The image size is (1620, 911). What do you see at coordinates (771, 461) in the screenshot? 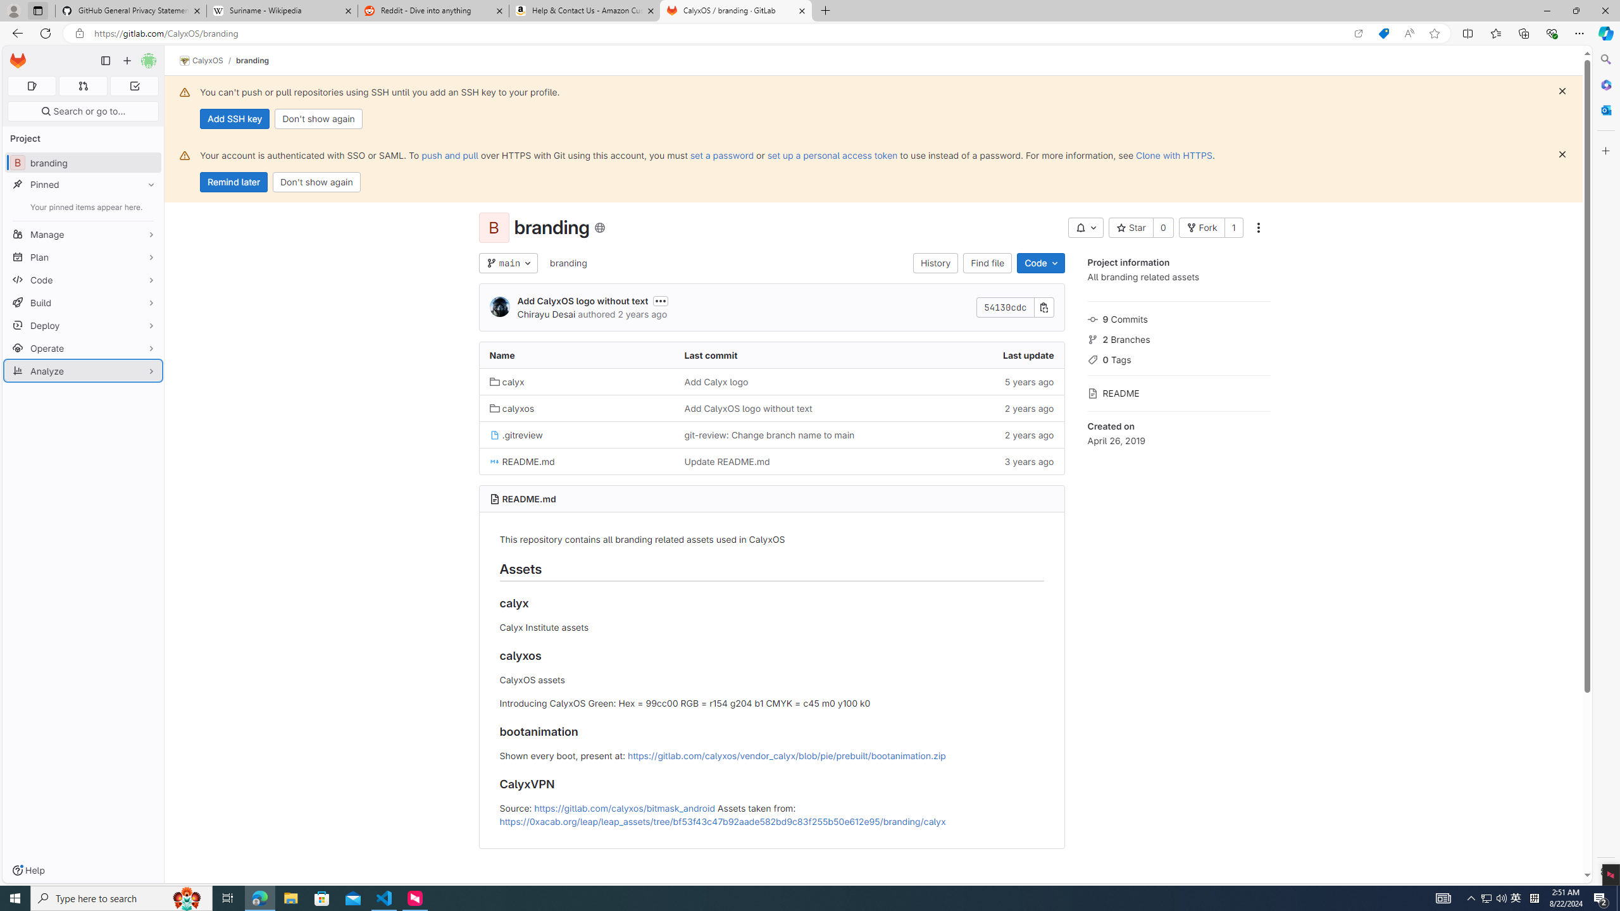
I see `Update README.md` at bounding box center [771, 461].